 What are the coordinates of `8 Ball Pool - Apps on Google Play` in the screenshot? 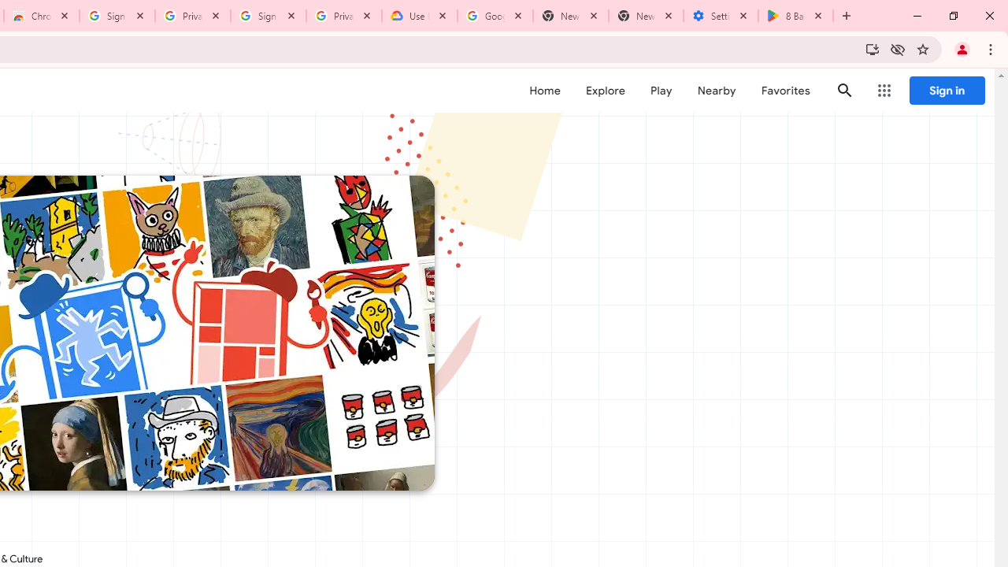 It's located at (795, 16).